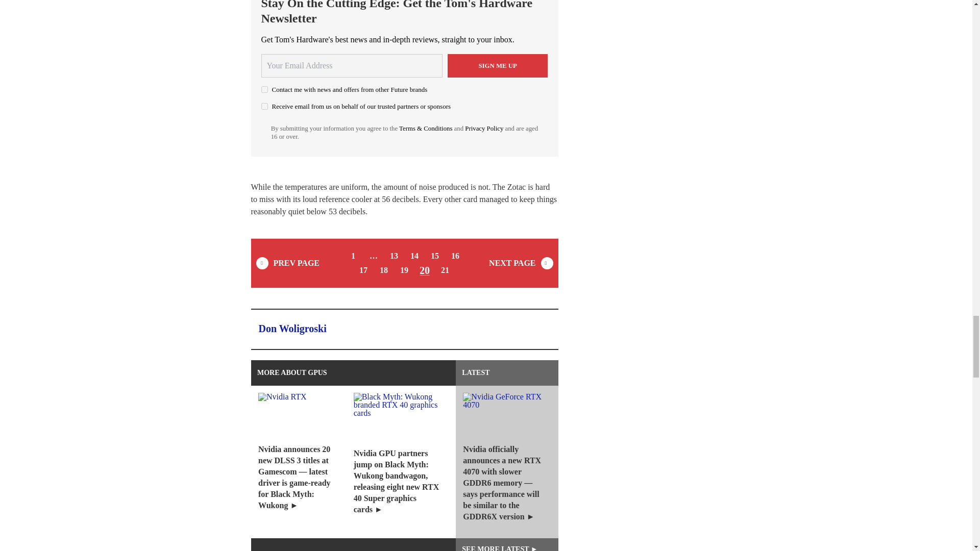  I want to click on on, so click(264, 89).